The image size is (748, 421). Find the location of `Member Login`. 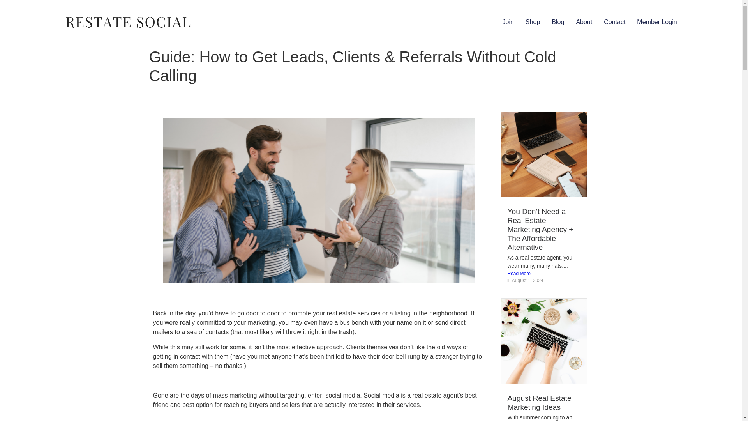

Member Login is located at coordinates (657, 22).